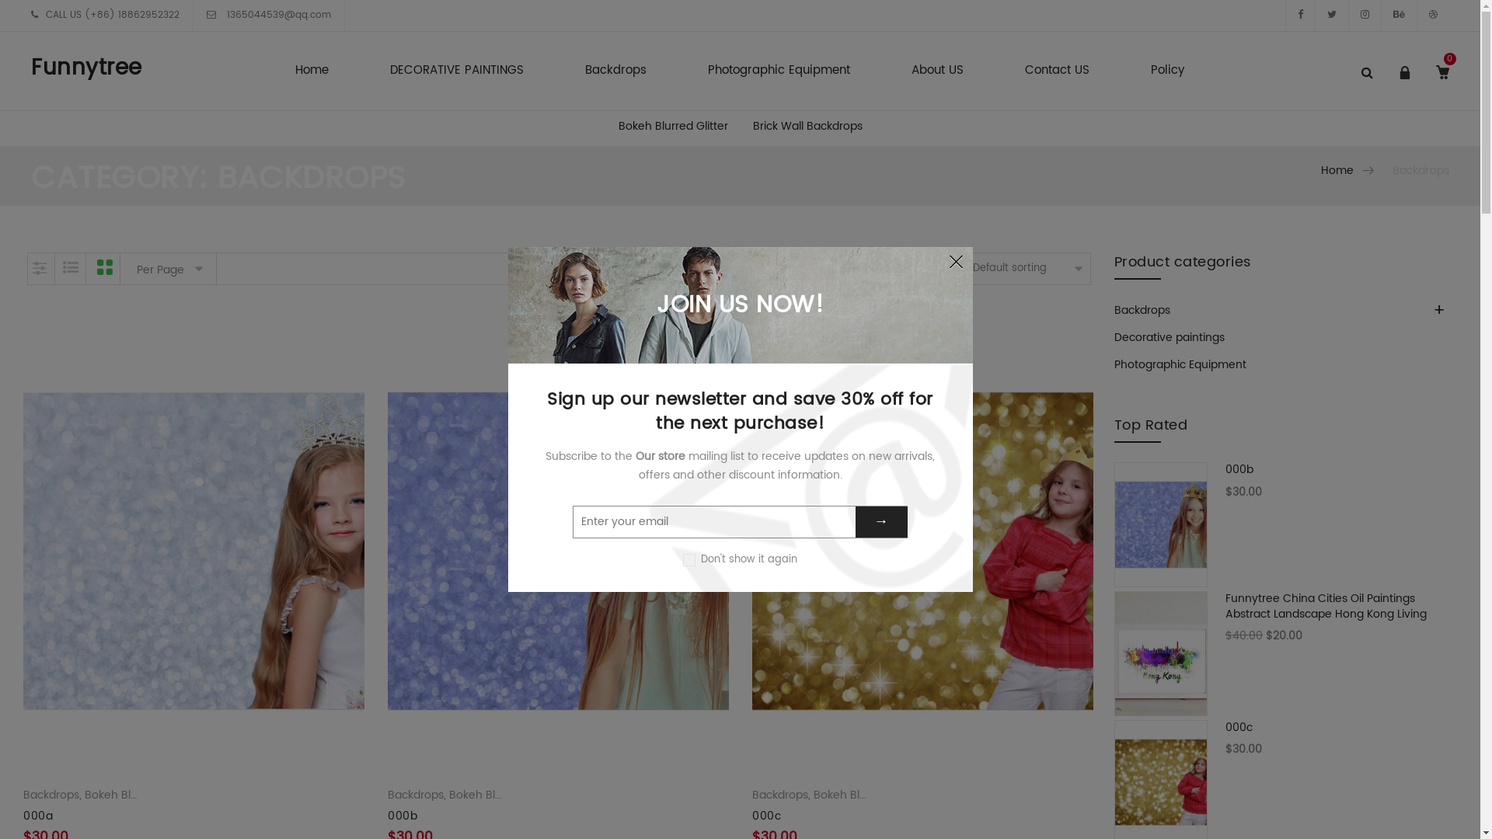  I want to click on 1365044539@qq.com, so click(277, 16).